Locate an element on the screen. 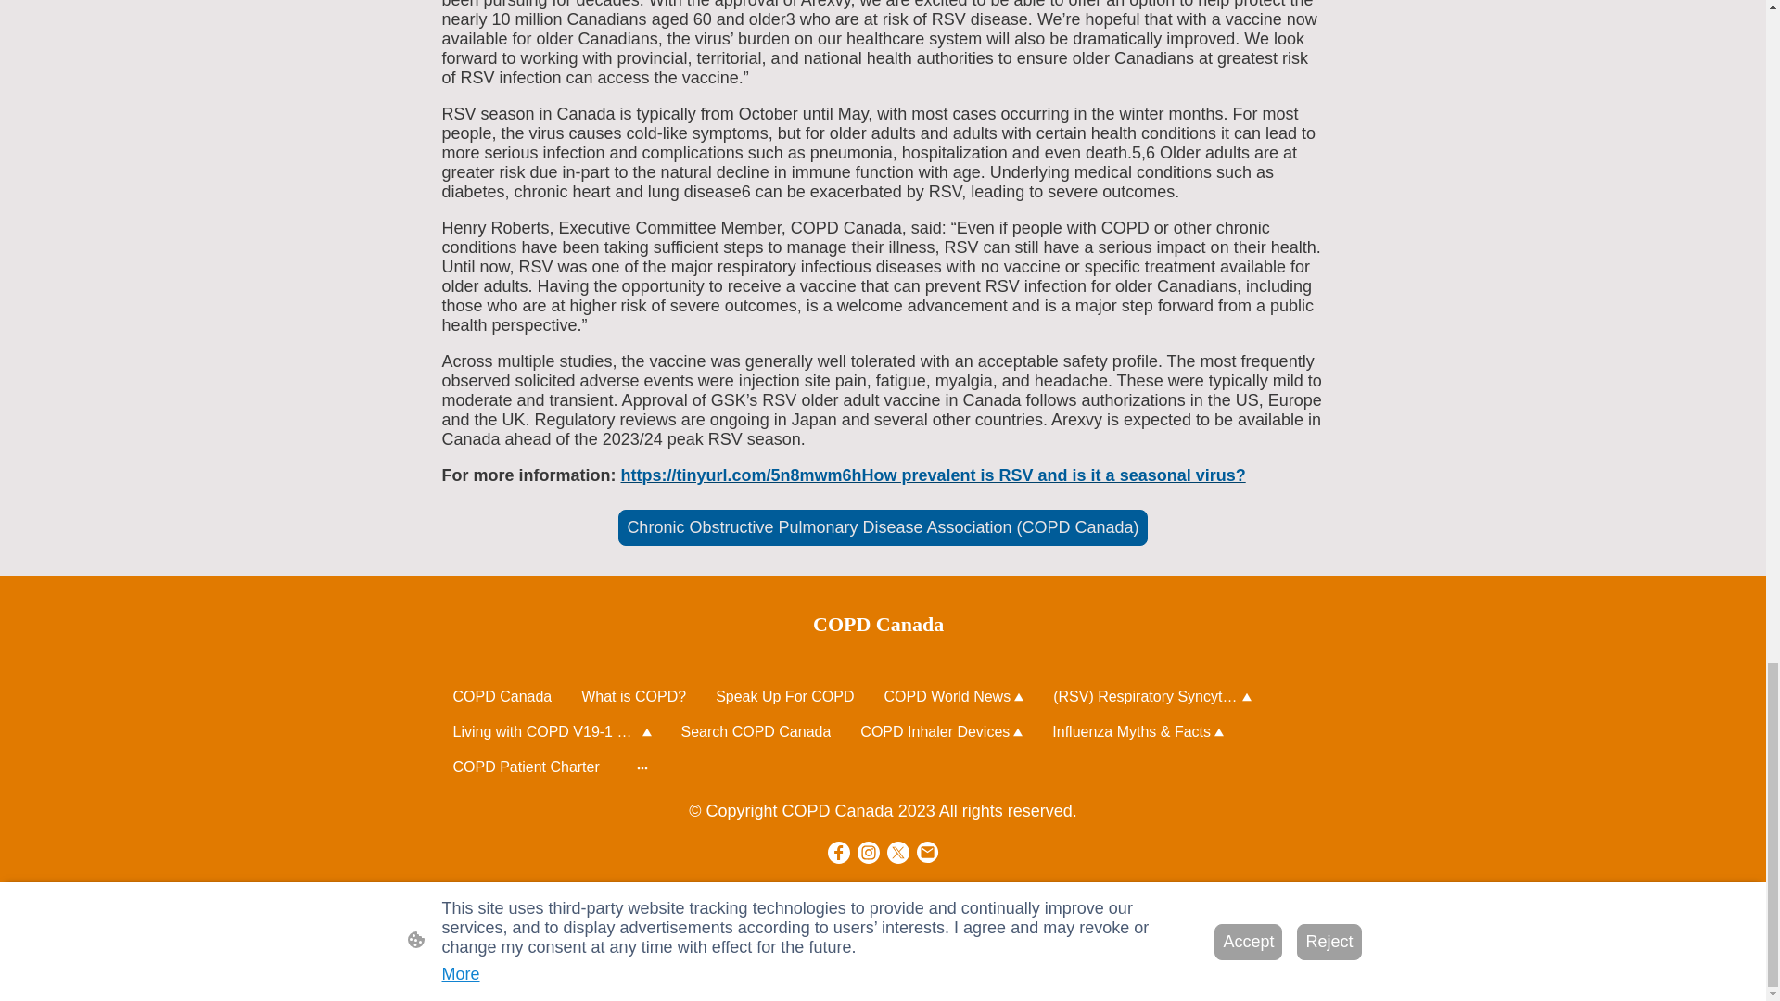 This screenshot has width=1780, height=1001. COPD Canada is located at coordinates (882, 625).